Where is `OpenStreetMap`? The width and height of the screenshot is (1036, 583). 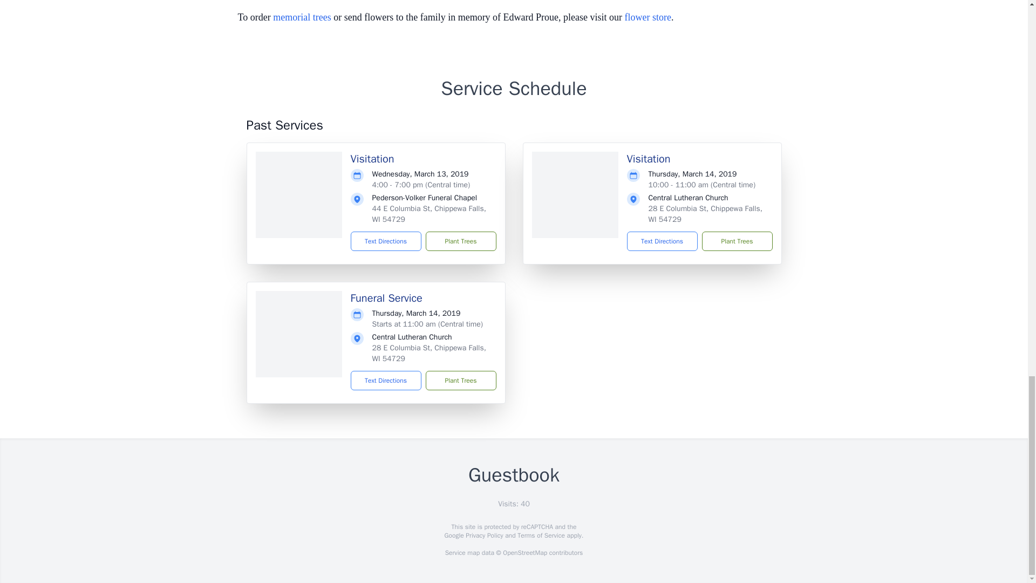
OpenStreetMap is located at coordinates (524, 553).